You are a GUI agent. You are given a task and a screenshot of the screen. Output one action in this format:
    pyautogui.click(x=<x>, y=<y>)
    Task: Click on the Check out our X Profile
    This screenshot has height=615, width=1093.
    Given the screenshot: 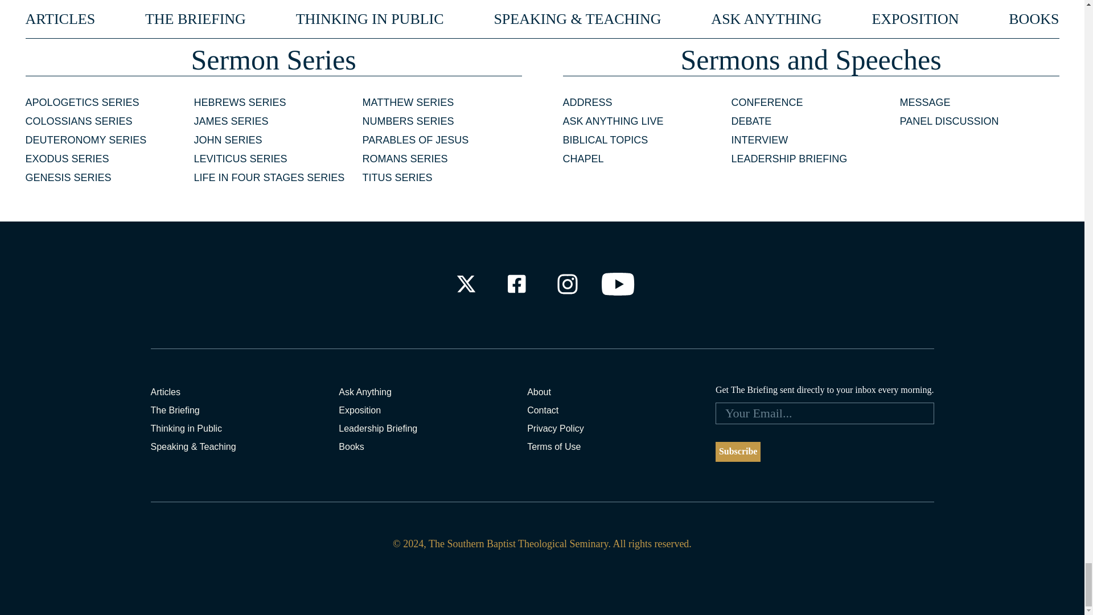 What is the action you would take?
    pyautogui.click(x=466, y=284)
    